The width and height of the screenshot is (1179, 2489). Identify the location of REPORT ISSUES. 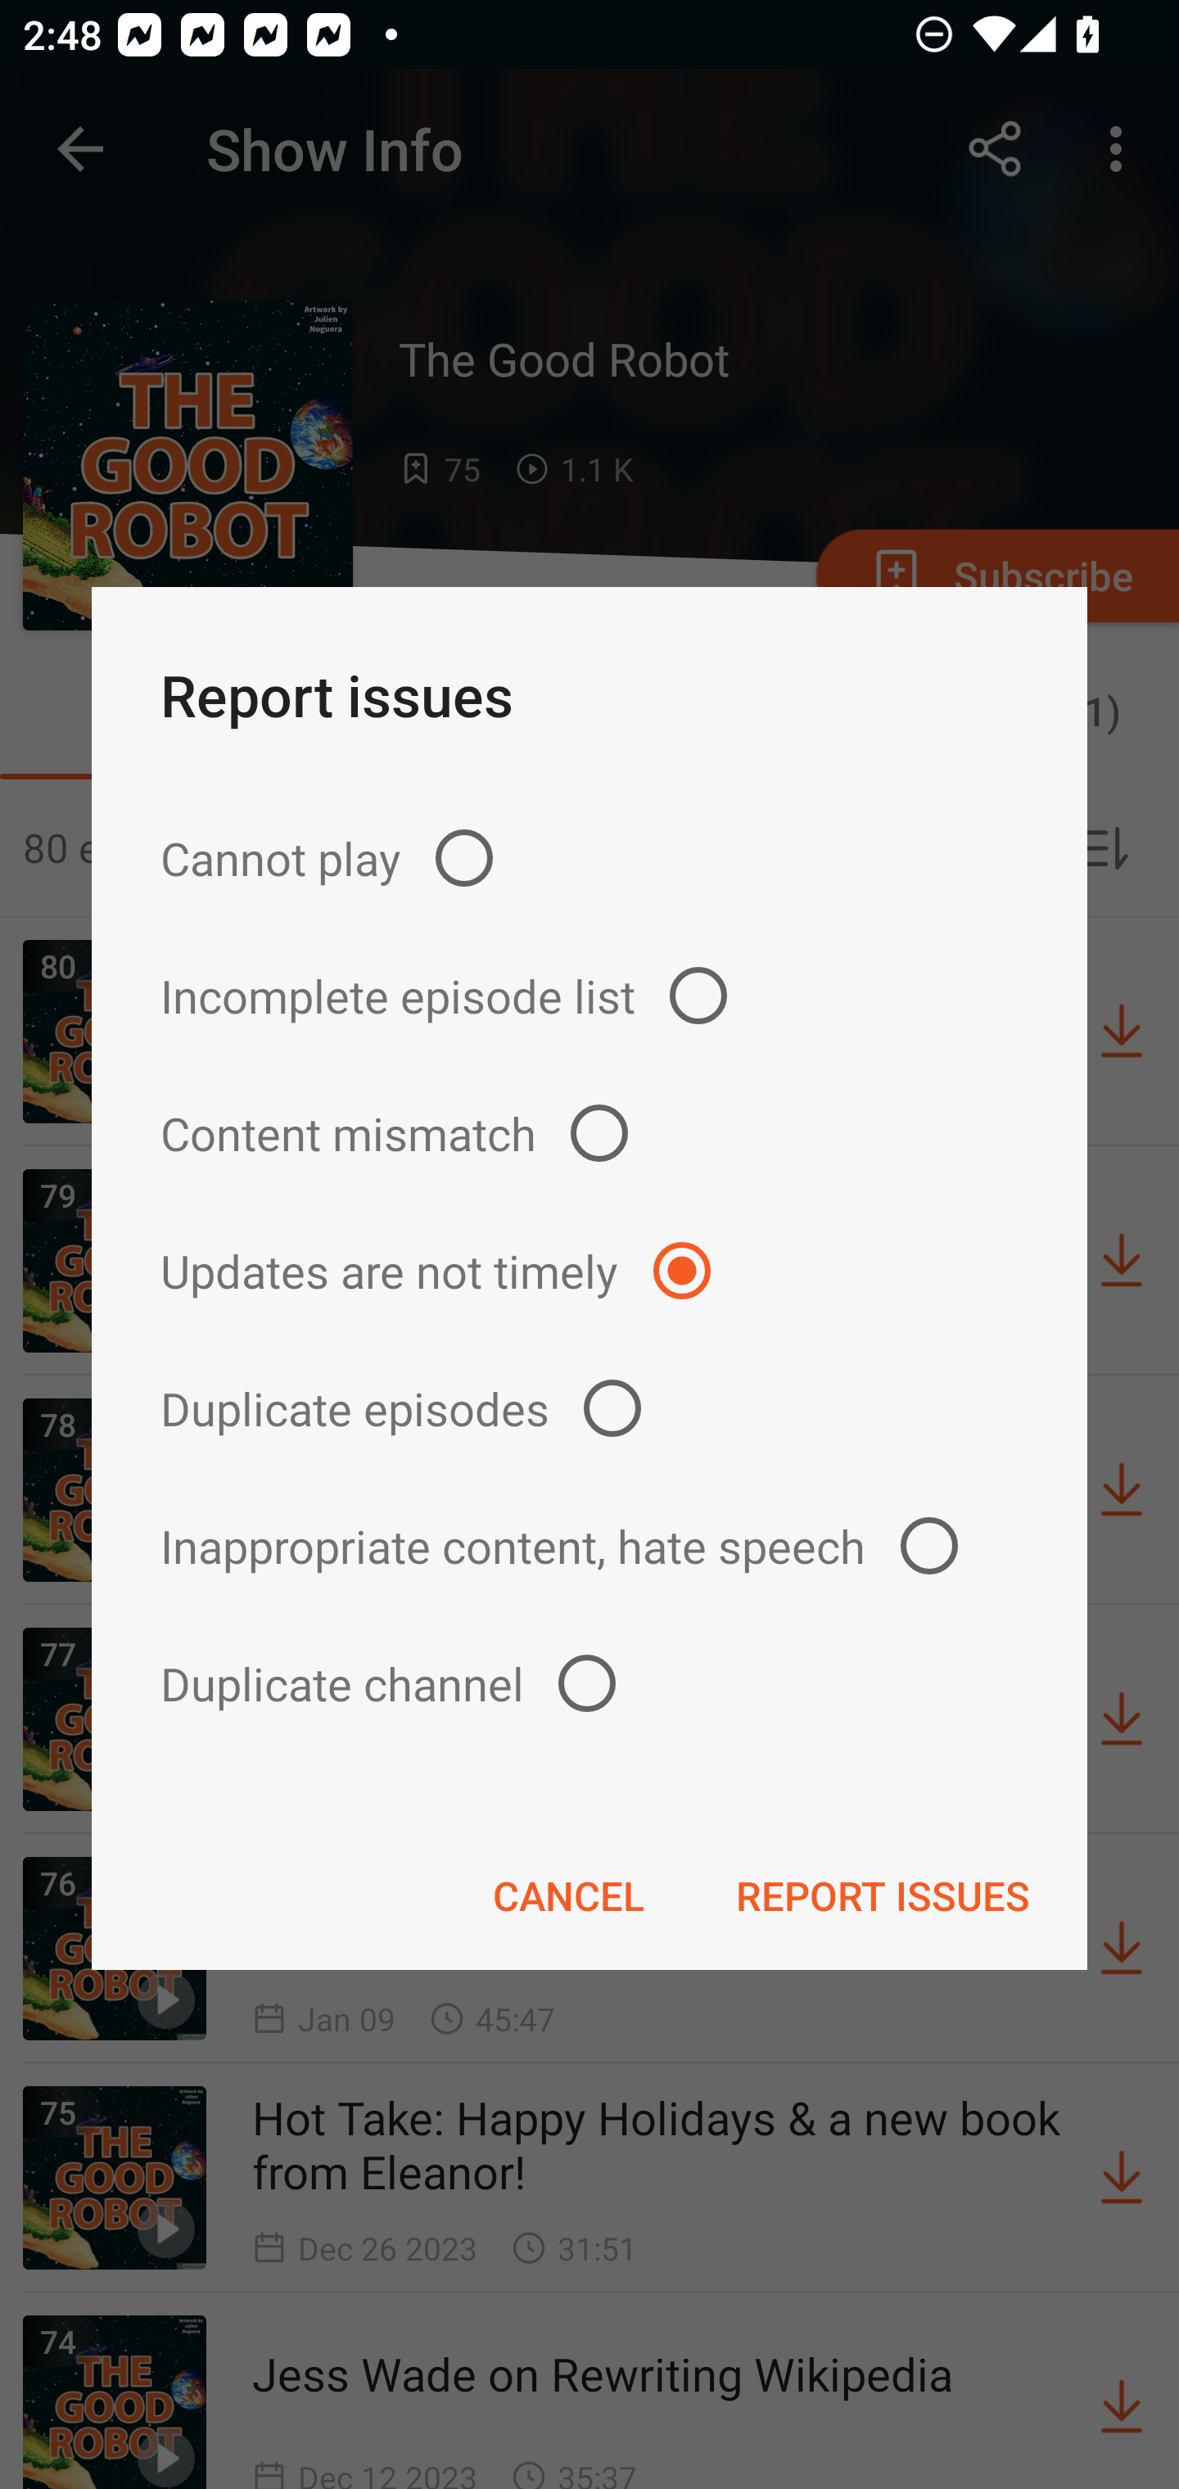
(883, 1895).